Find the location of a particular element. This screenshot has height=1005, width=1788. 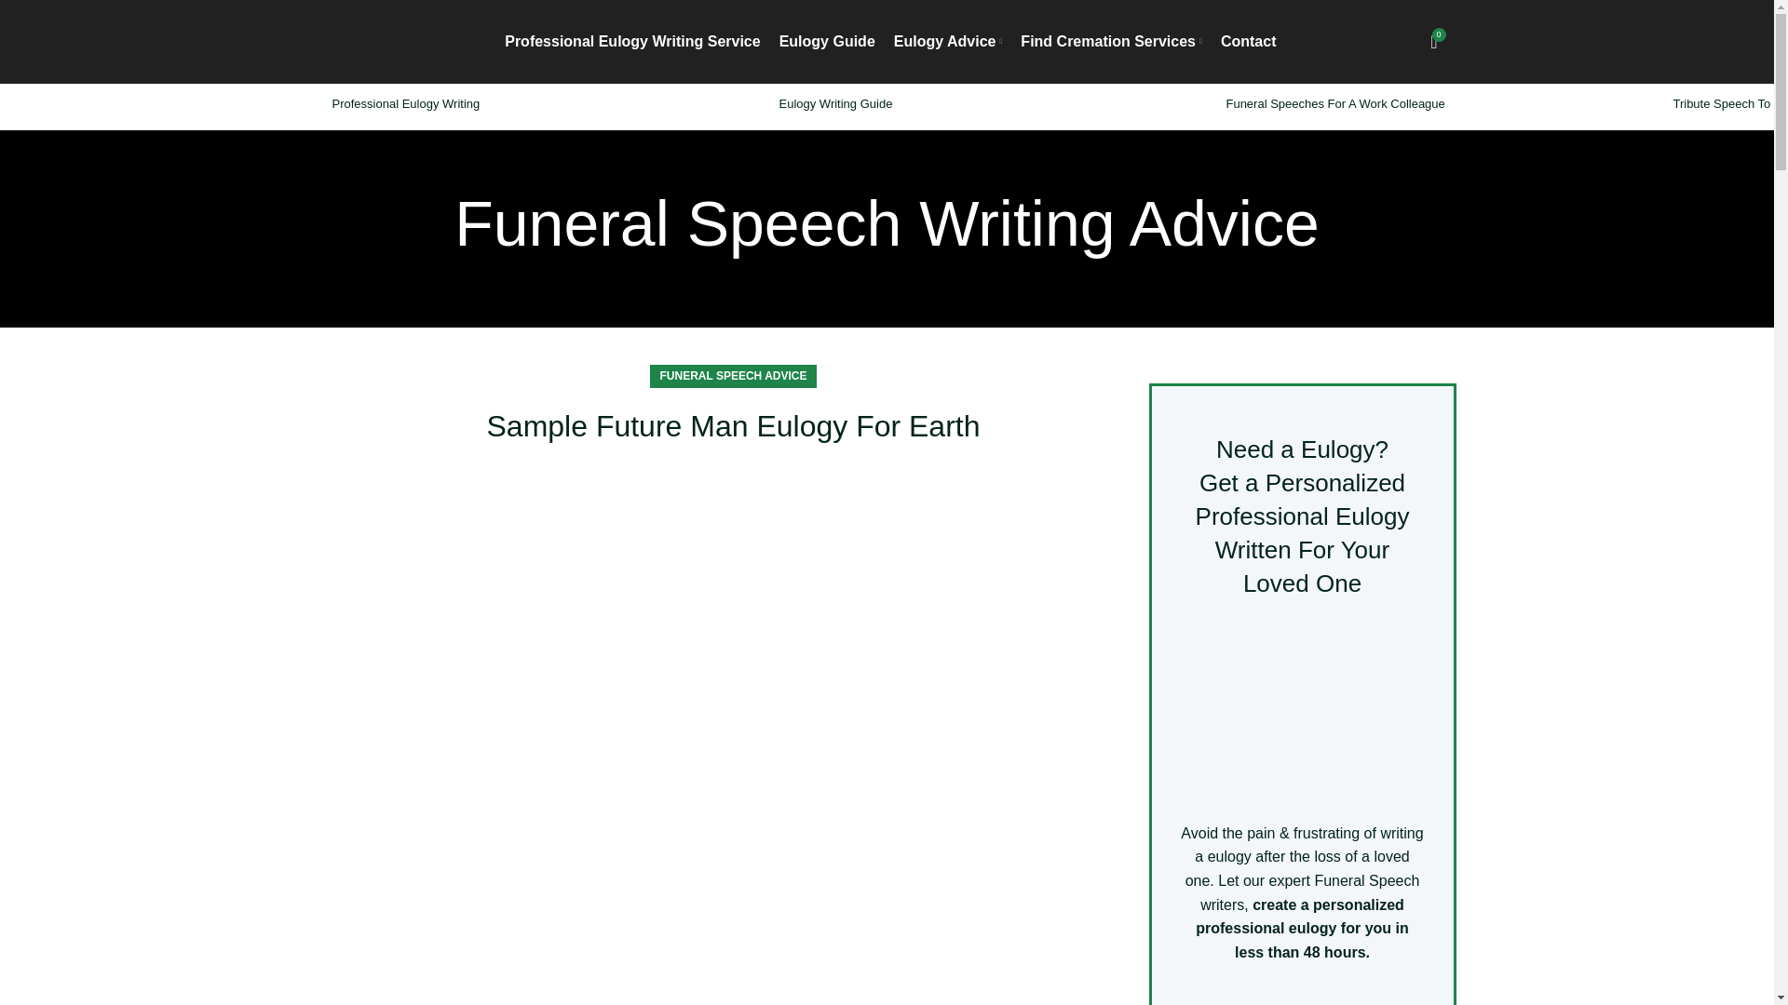

professional eulogy writing service sidebar is located at coordinates (1302, 711).